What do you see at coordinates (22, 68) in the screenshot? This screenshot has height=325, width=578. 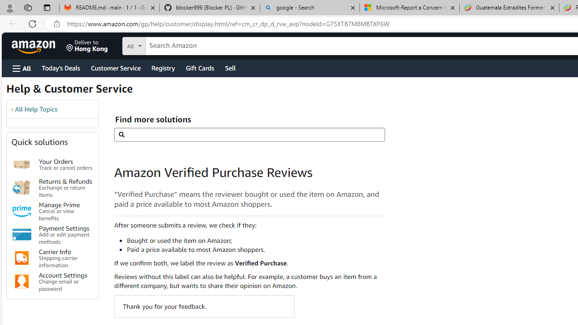 I see `Open Menu` at bounding box center [22, 68].